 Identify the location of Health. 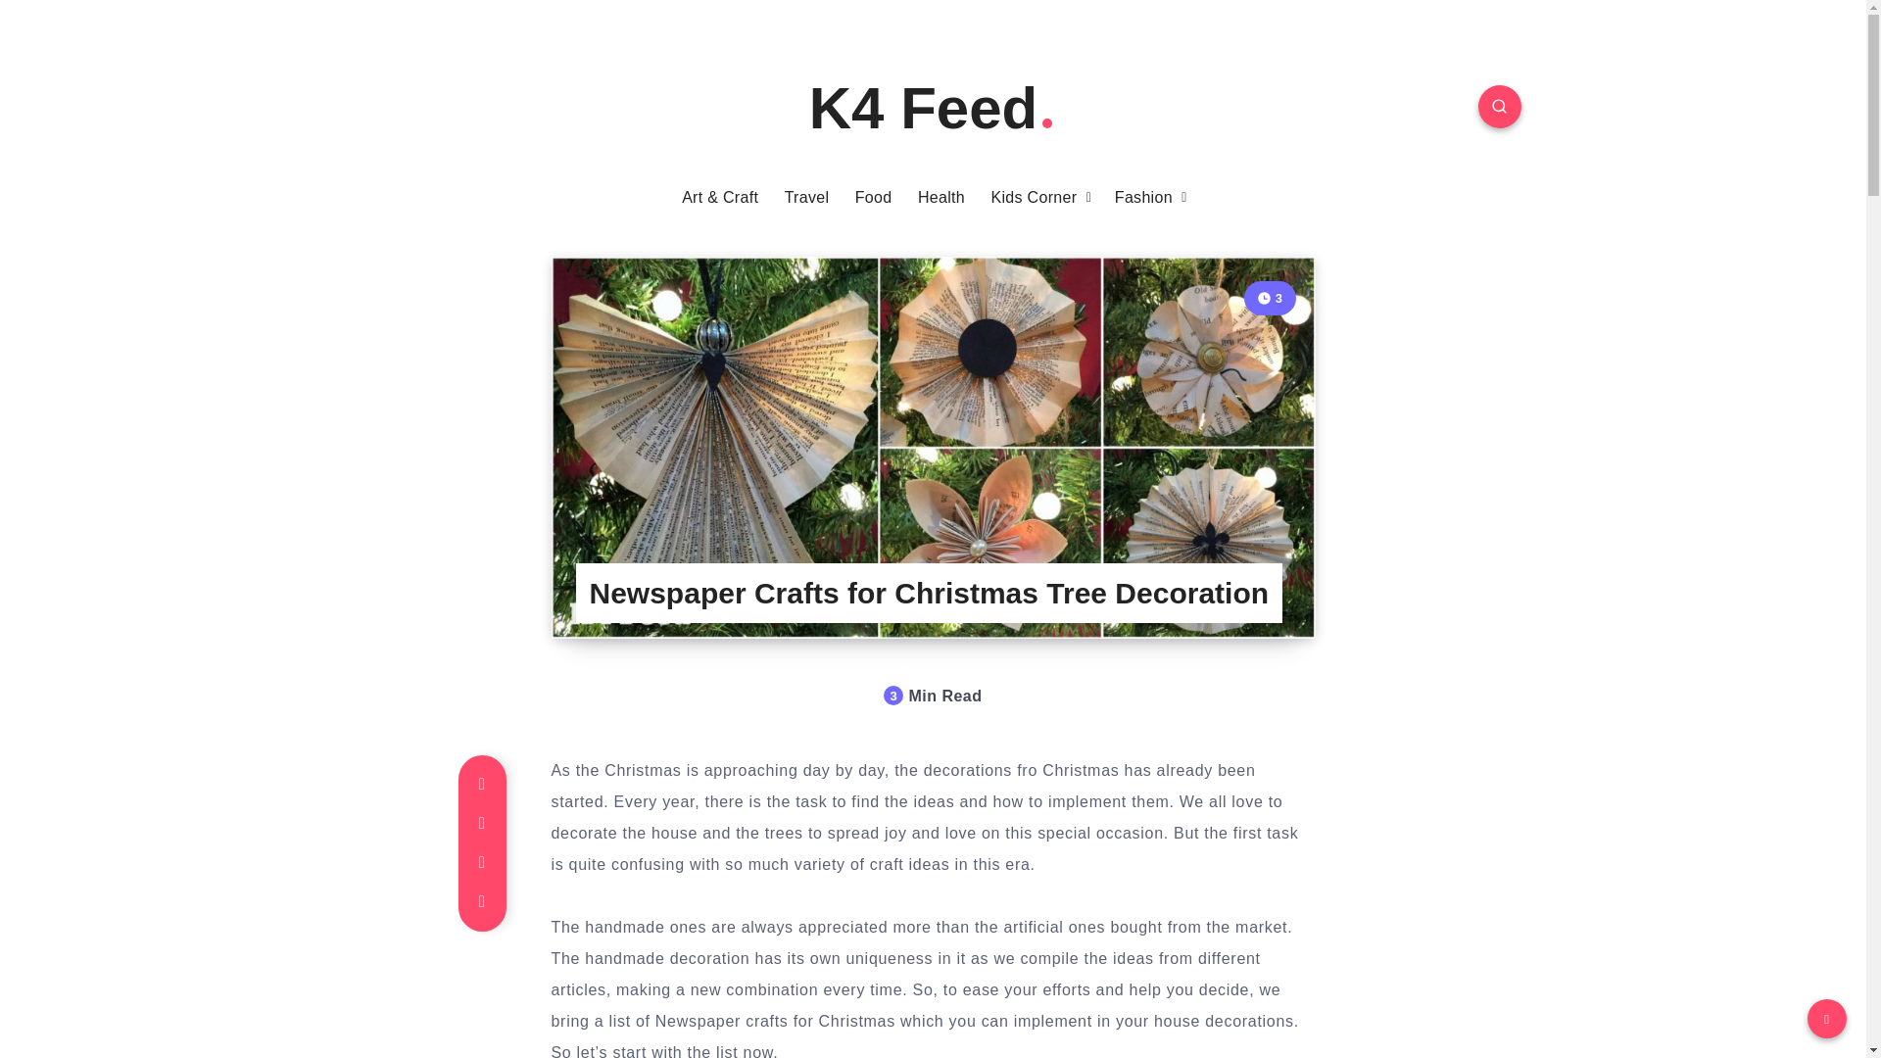
(940, 198).